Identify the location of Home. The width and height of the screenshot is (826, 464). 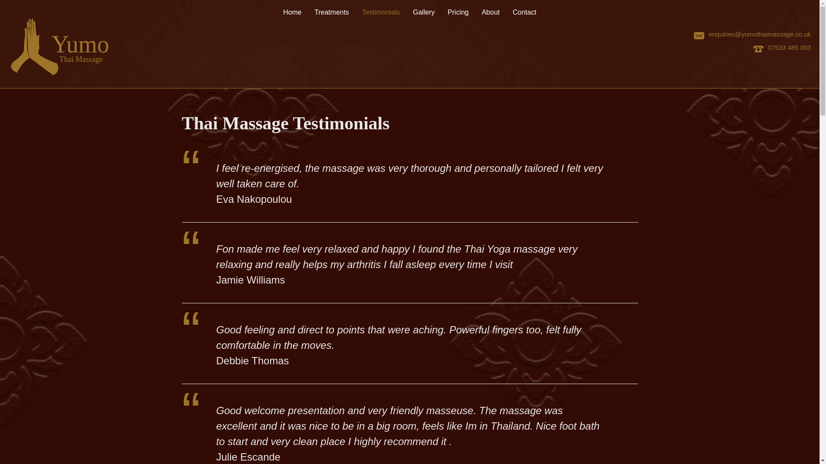
(292, 12).